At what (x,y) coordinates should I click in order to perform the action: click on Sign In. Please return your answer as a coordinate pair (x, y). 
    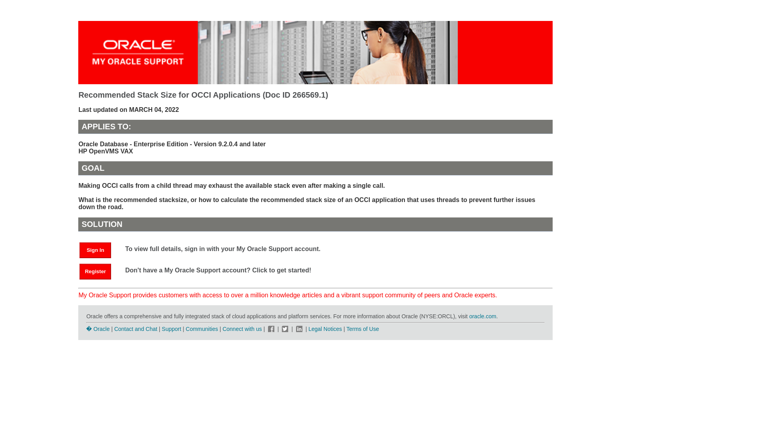
    Looking at the image, I should click on (99, 250).